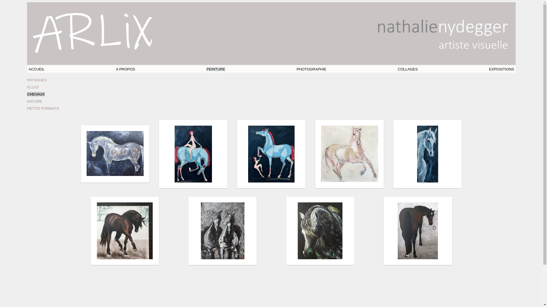 The image size is (547, 307). What do you see at coordinates (36, 94) in the screenshot?
I see `CHEVAUX` at bounding box center [36, 94].